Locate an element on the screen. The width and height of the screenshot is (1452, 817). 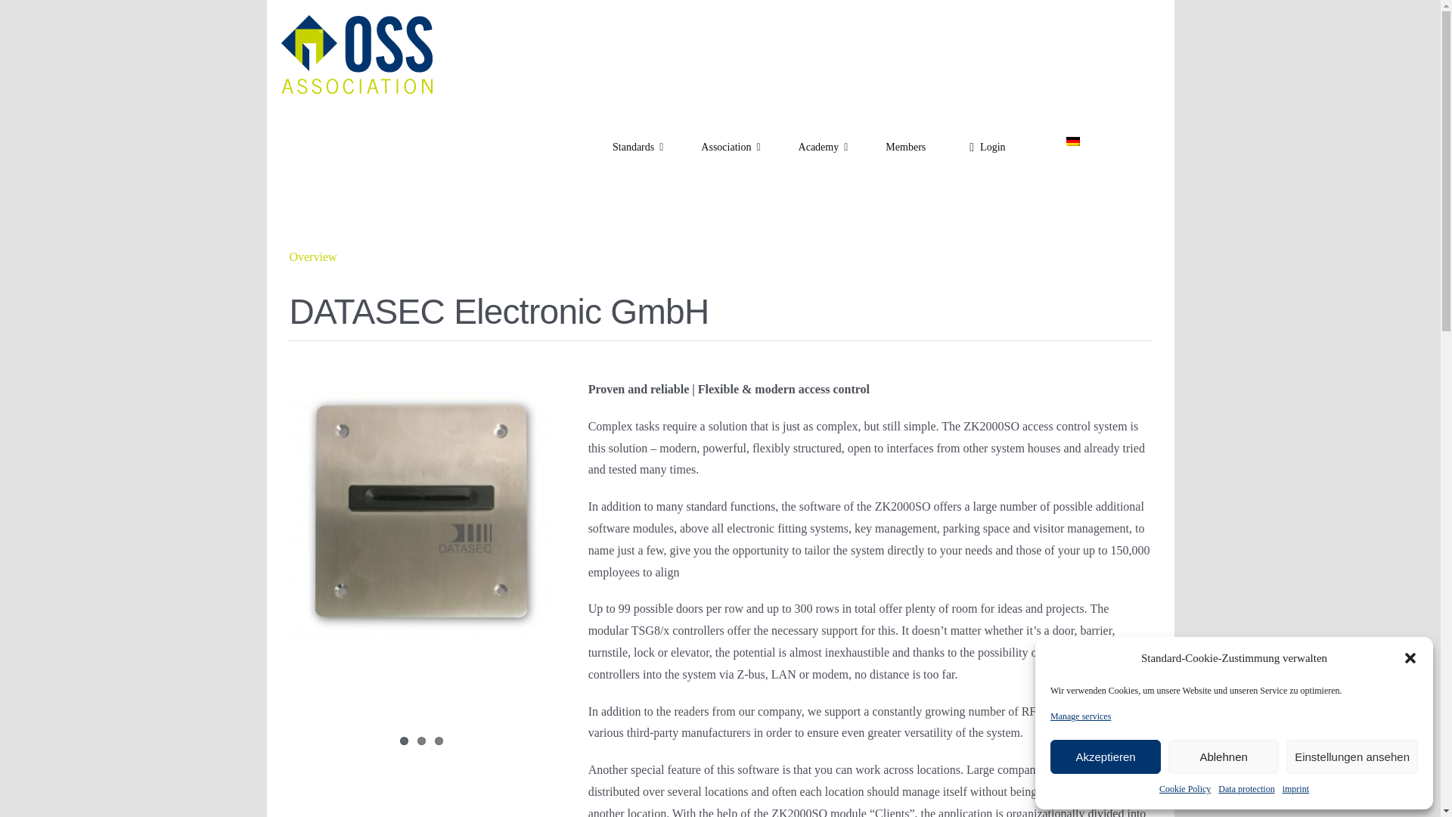
Cookie Policy is located at coordinates (1184, 790).